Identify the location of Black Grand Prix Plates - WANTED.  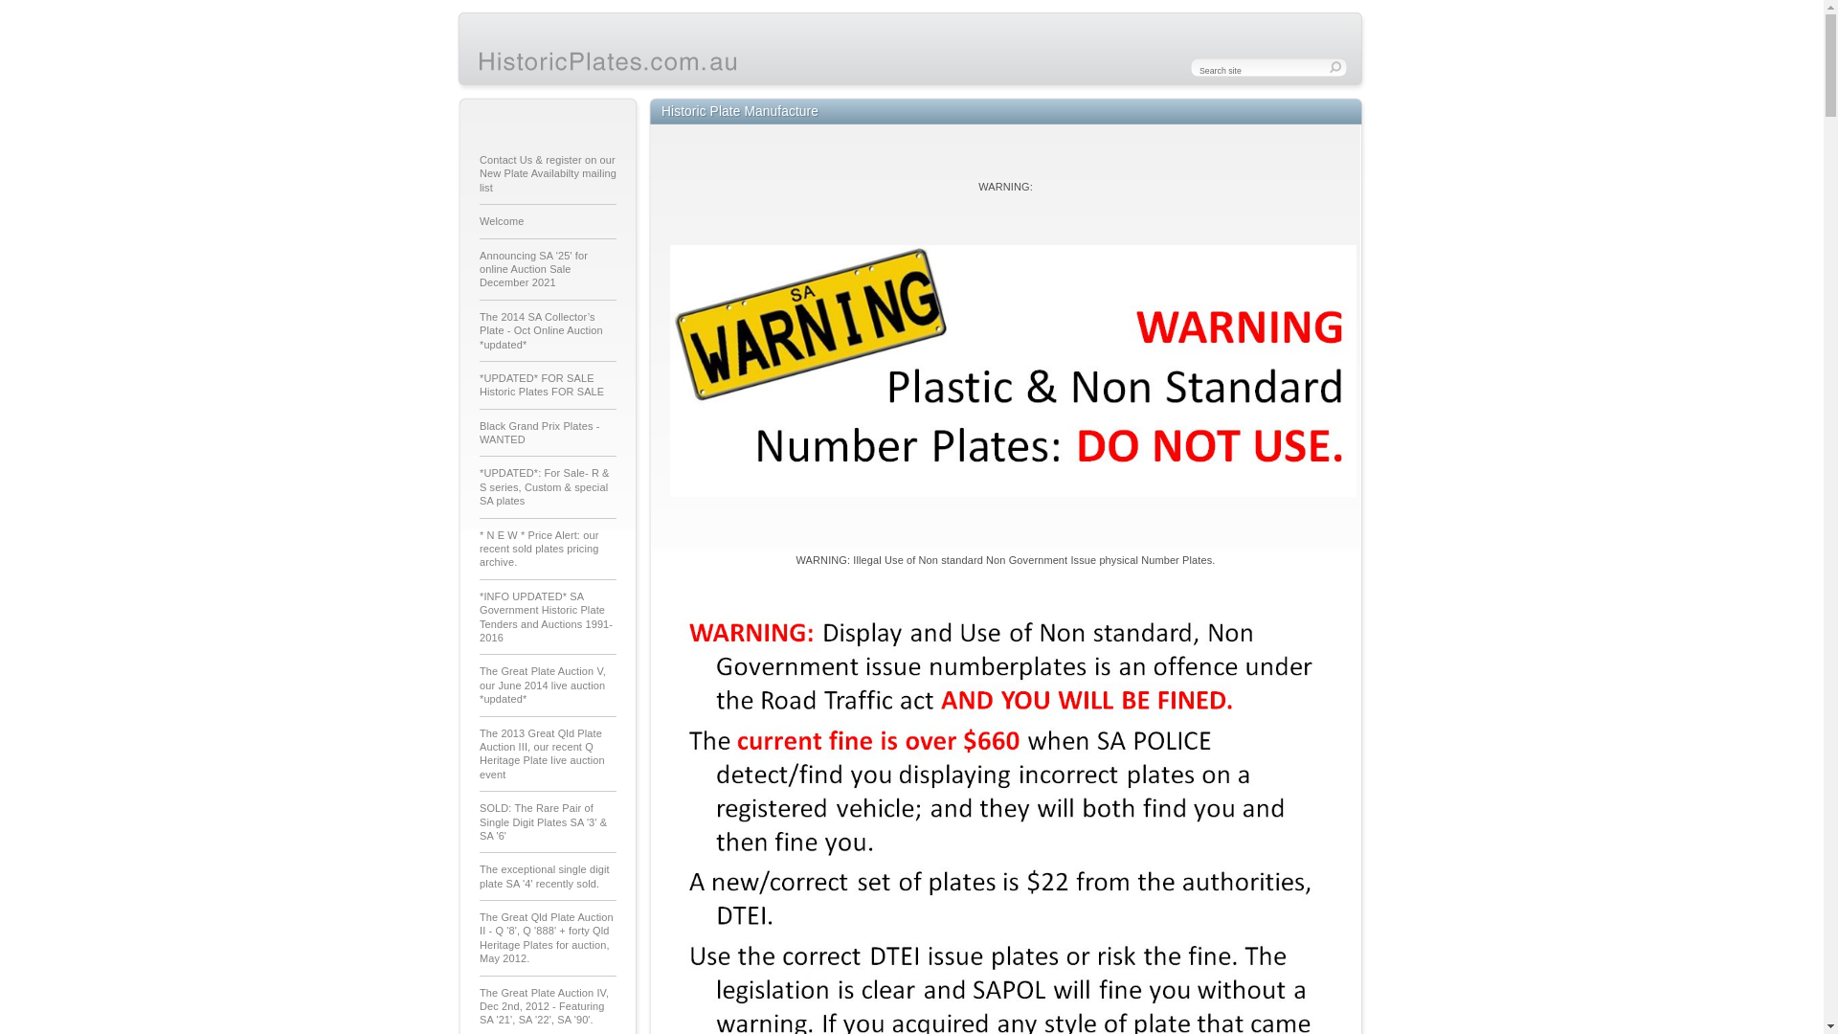
(548, 434).